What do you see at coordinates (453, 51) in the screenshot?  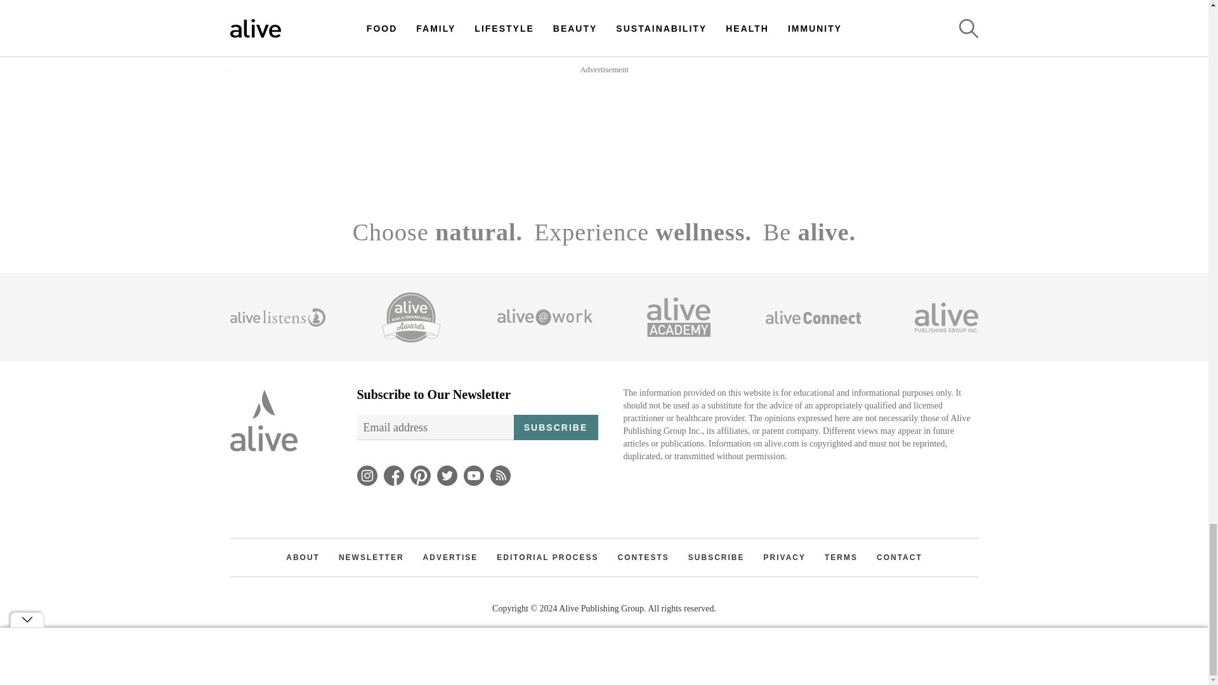 I see `SUSTAINABILITY` at bounding box center [453, 51].